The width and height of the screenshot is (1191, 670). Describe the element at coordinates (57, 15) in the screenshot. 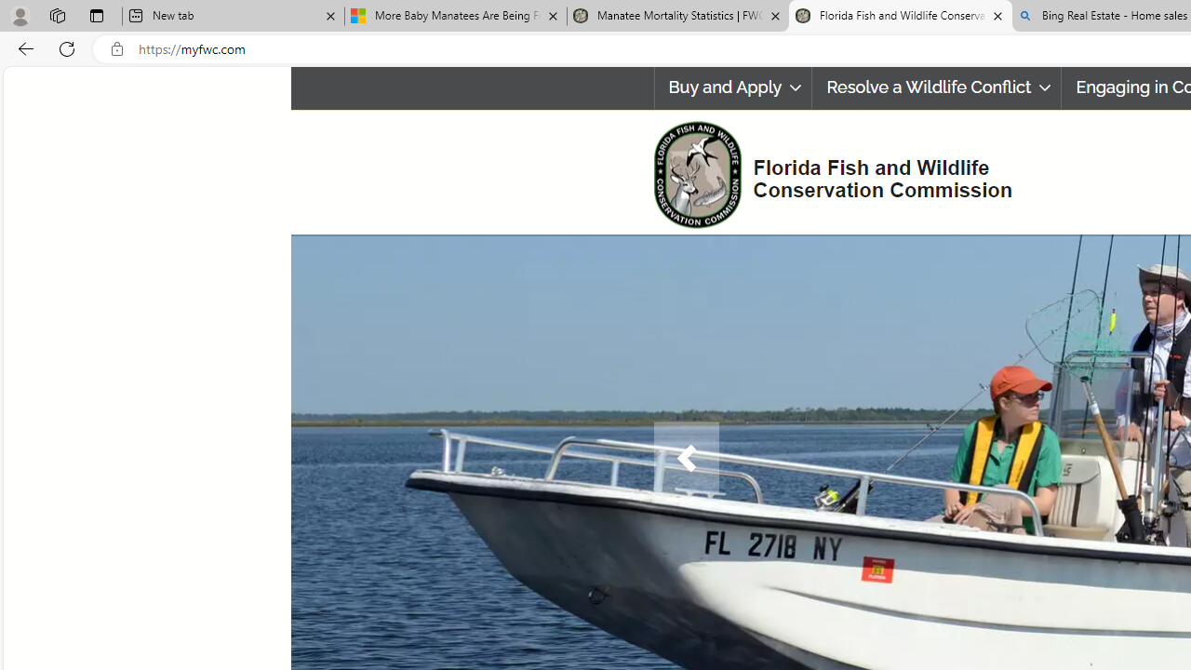

I see `Workspaces` at that location.